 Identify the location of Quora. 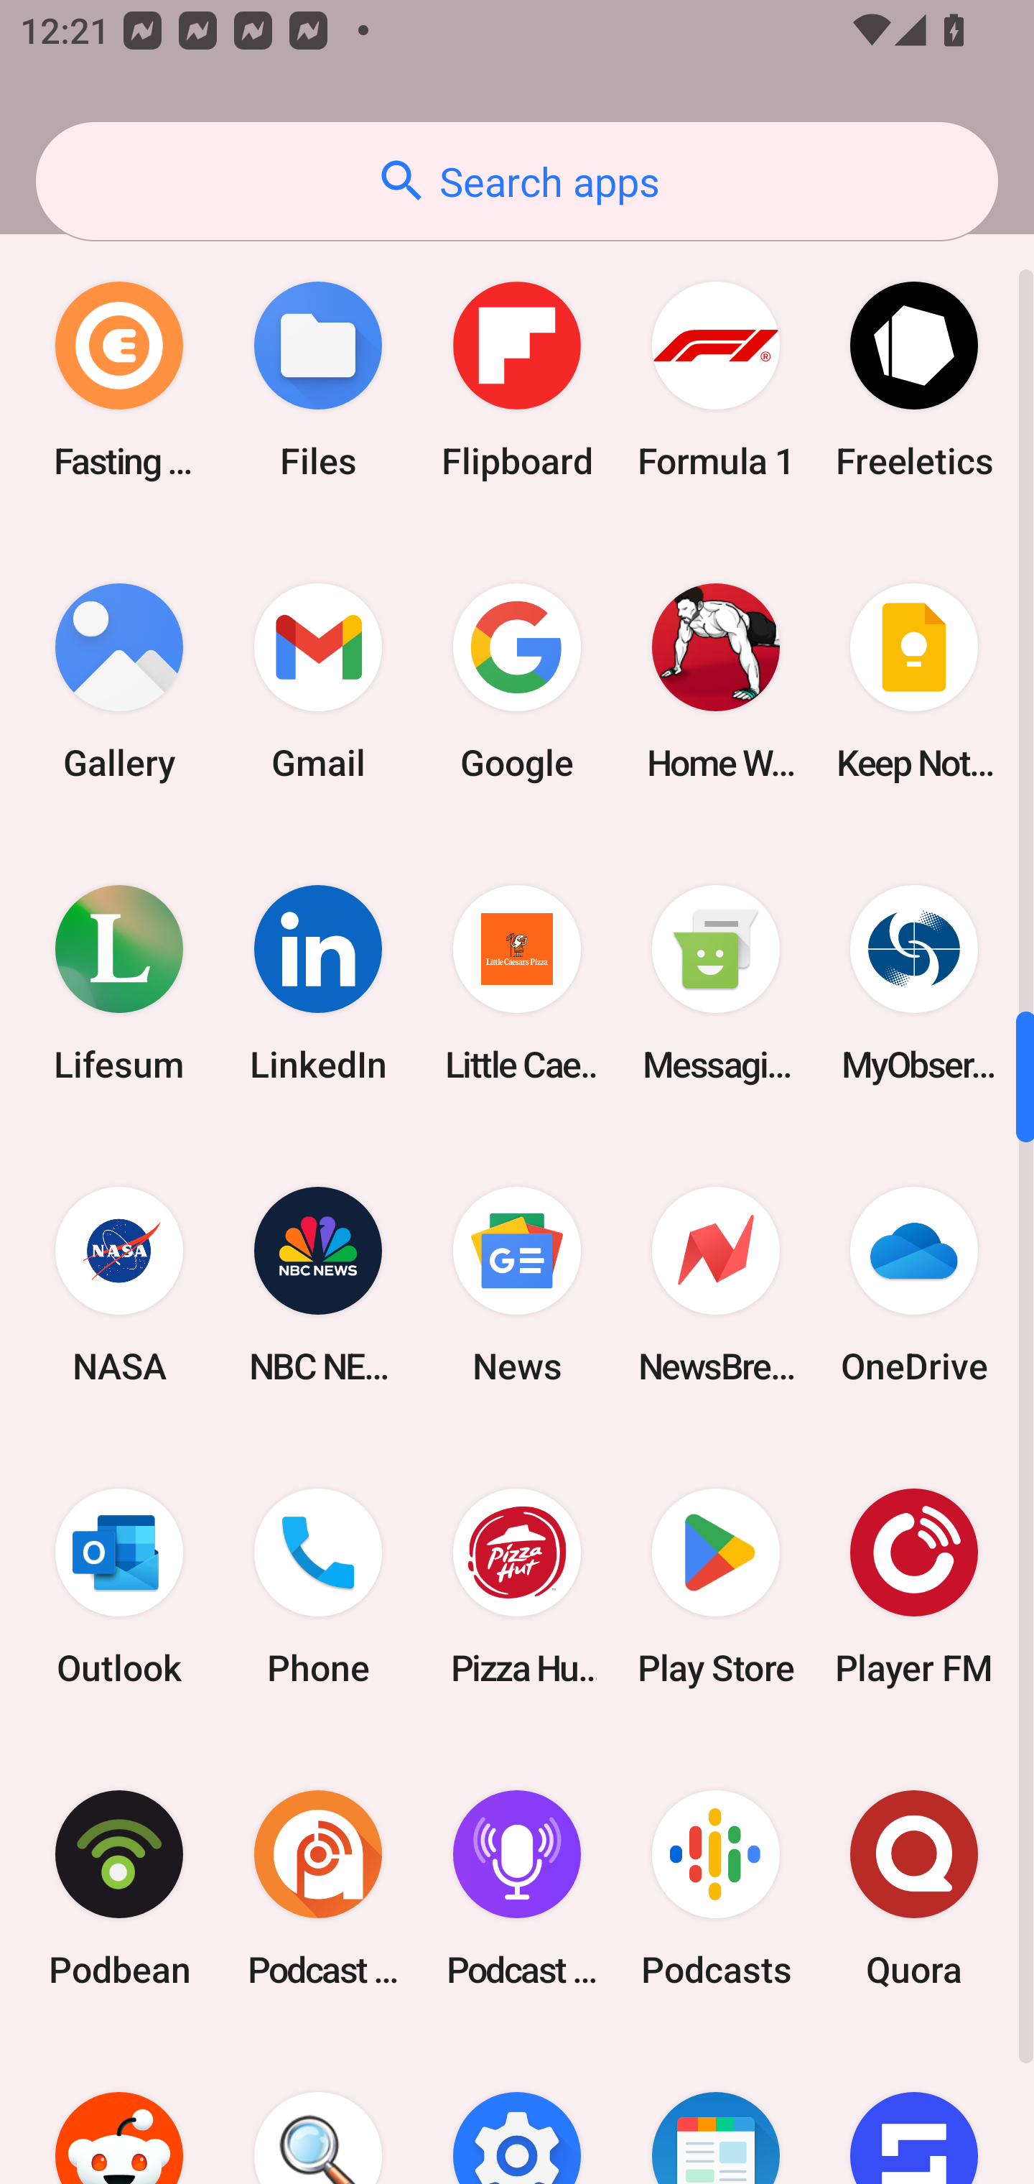
(914, 1889).